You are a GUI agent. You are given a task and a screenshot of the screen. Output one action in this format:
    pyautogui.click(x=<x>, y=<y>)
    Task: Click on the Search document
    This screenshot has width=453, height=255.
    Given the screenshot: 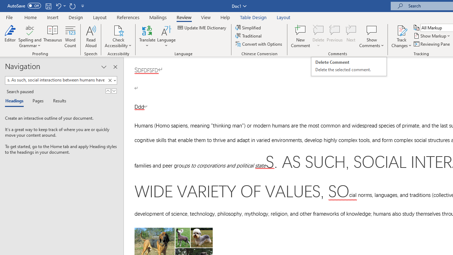 What is the action you would take?
    pyautogui.click(x=56, y=80)
    